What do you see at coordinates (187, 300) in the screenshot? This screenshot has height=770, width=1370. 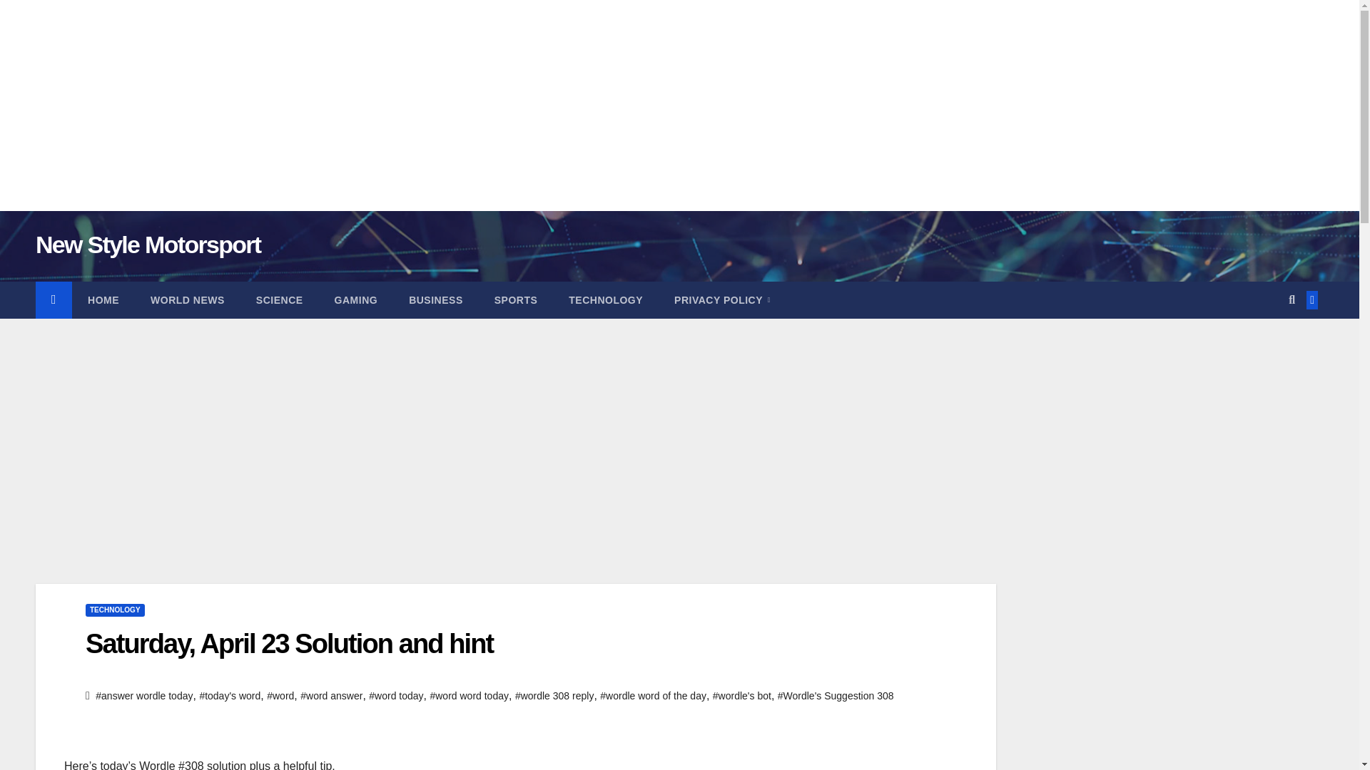 I see `World News` at bounding box center [187, 300].